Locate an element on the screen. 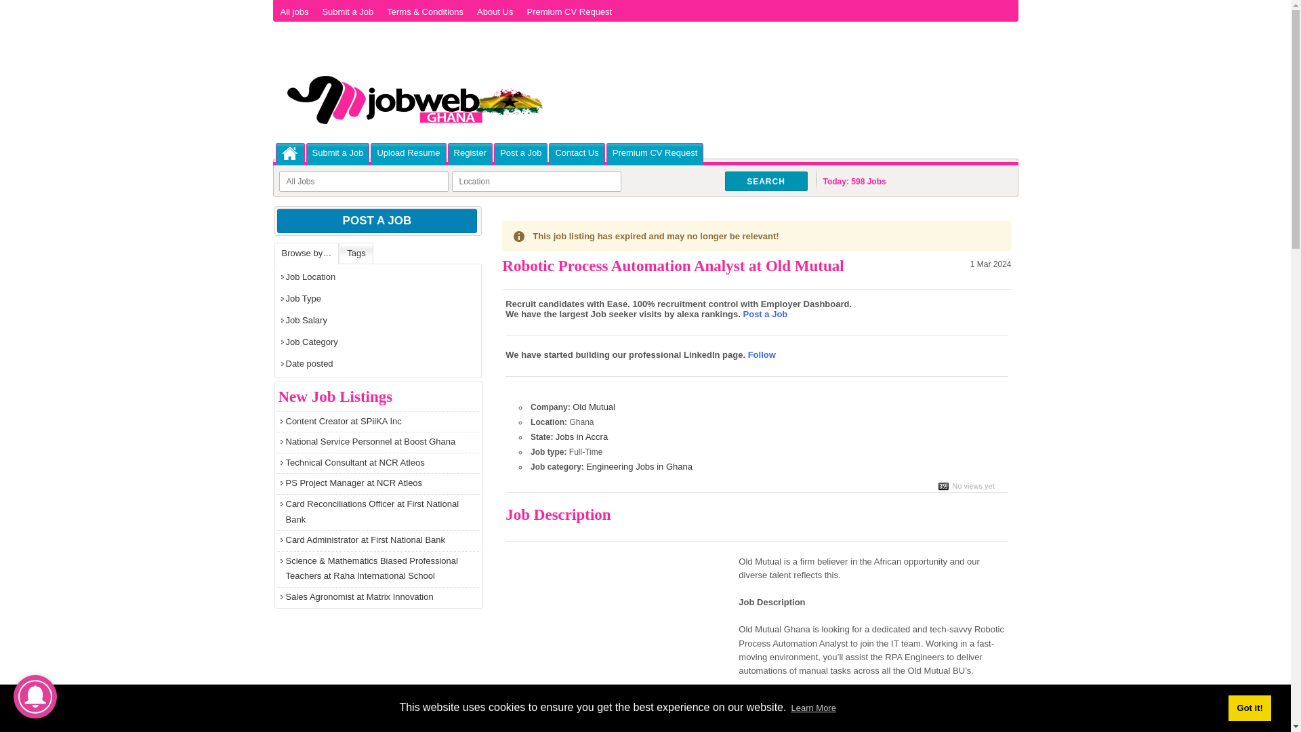 The width and height of the screenshot is (1301, 732). Engineering Jobs in Ghana is located at coordinates (639, 466).